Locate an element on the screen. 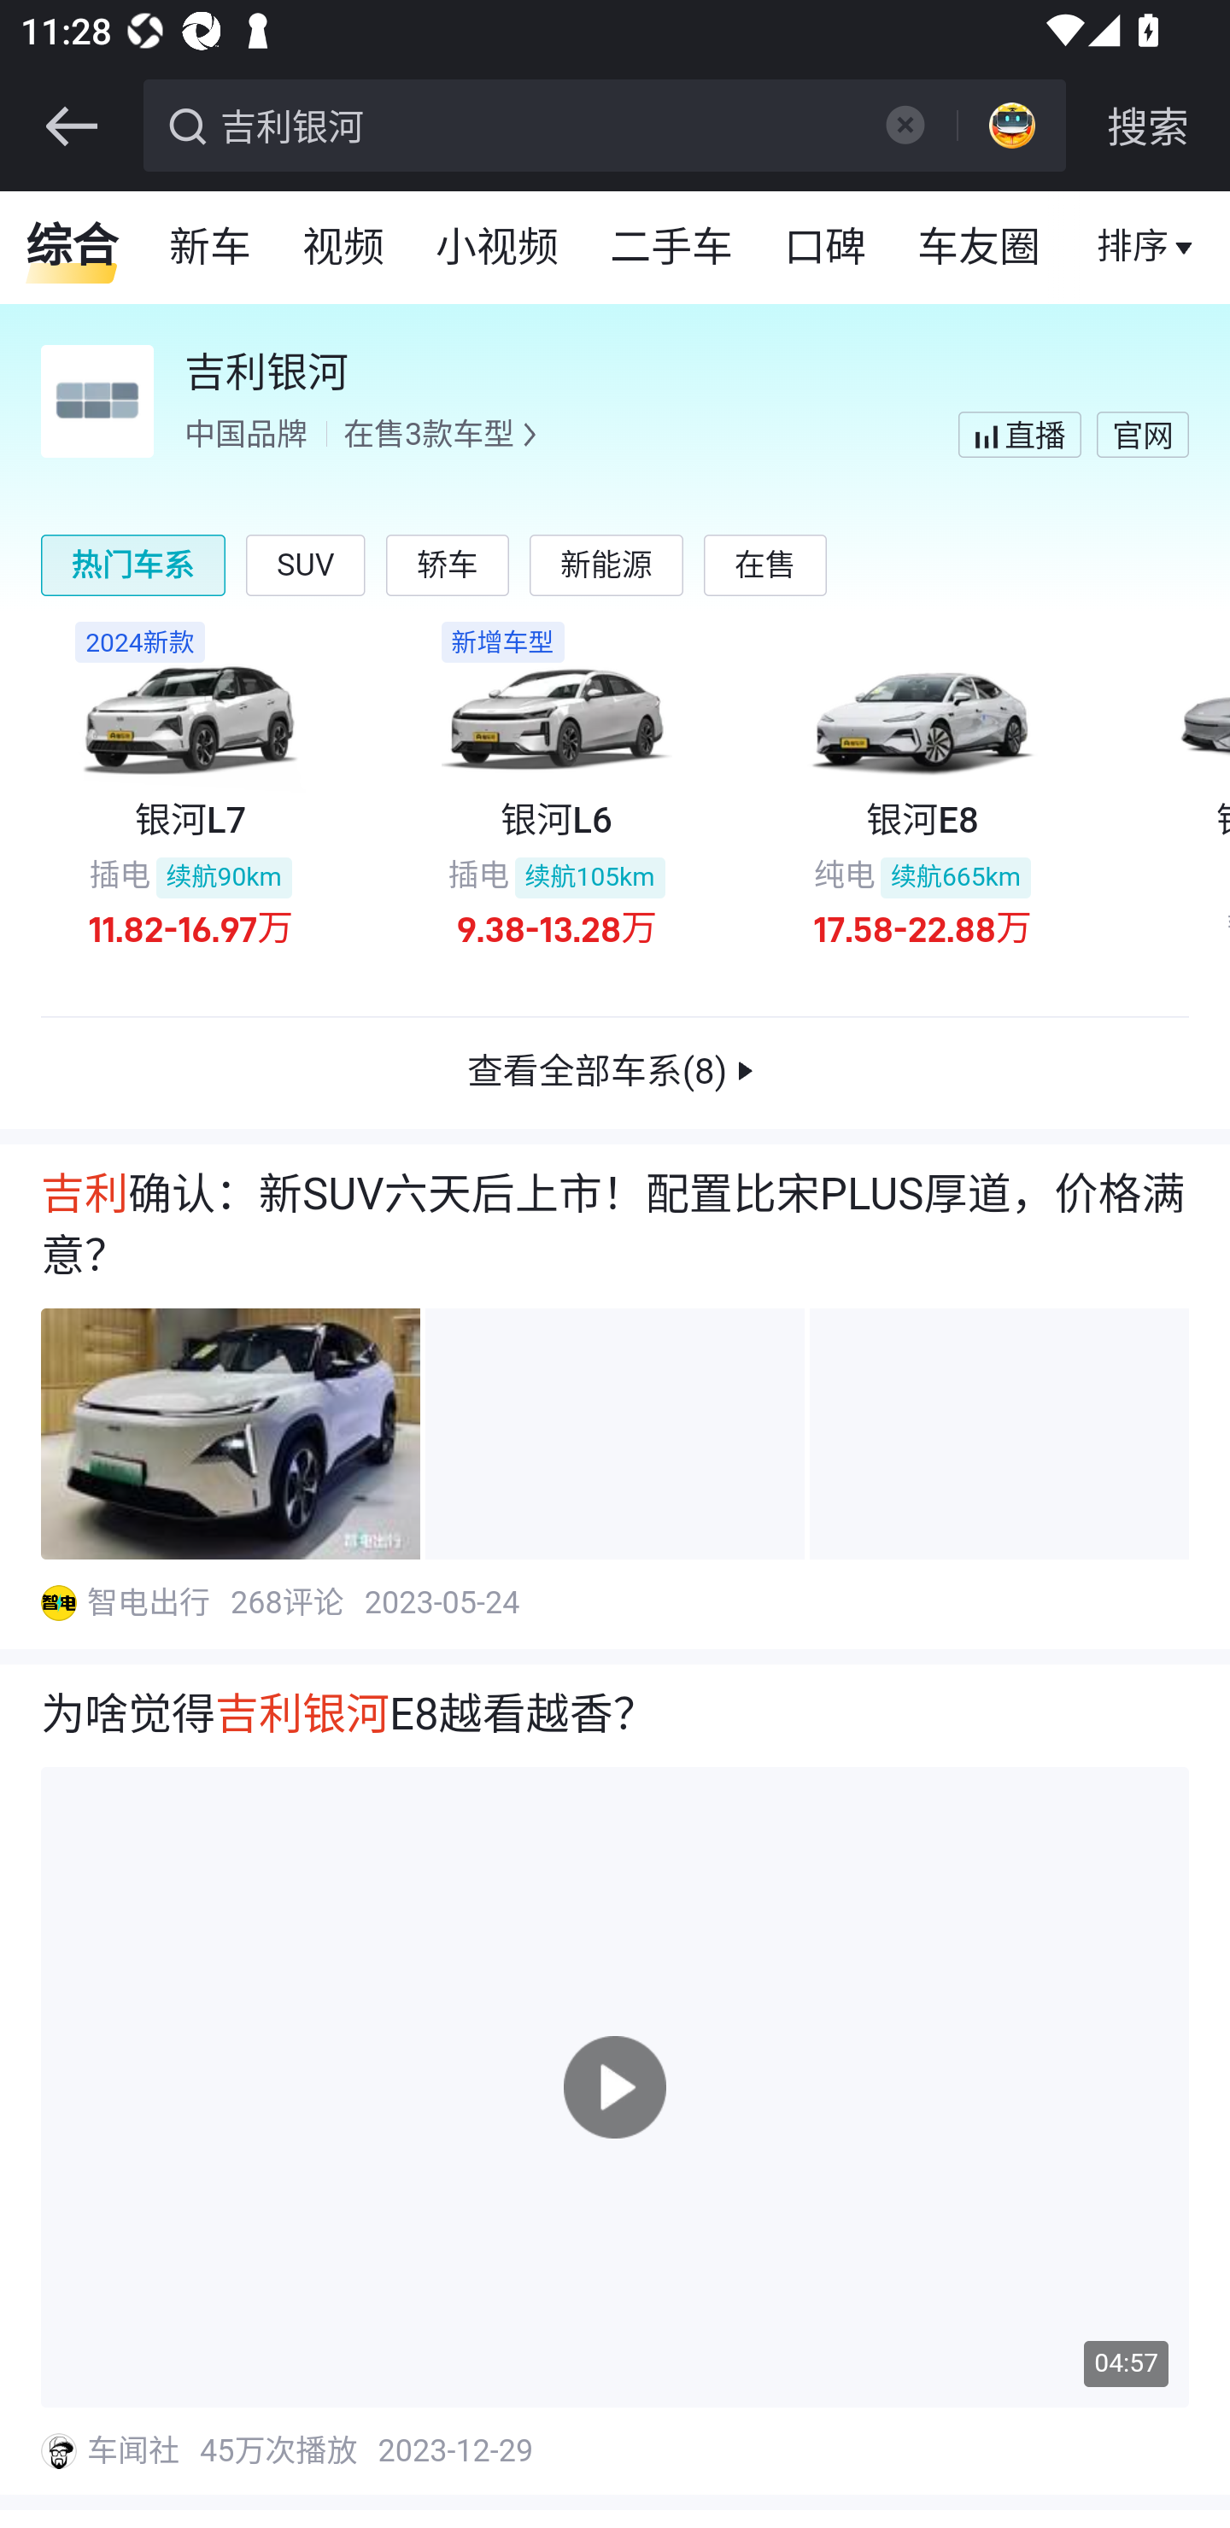 The image size is (1230, 2528). 17.58-22.88万 is located at coordinates (922, 928).